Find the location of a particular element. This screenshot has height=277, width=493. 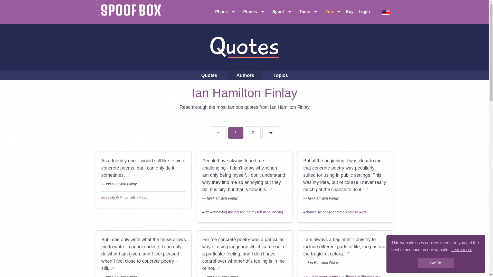

Change language is located at coordinates (386, 12).